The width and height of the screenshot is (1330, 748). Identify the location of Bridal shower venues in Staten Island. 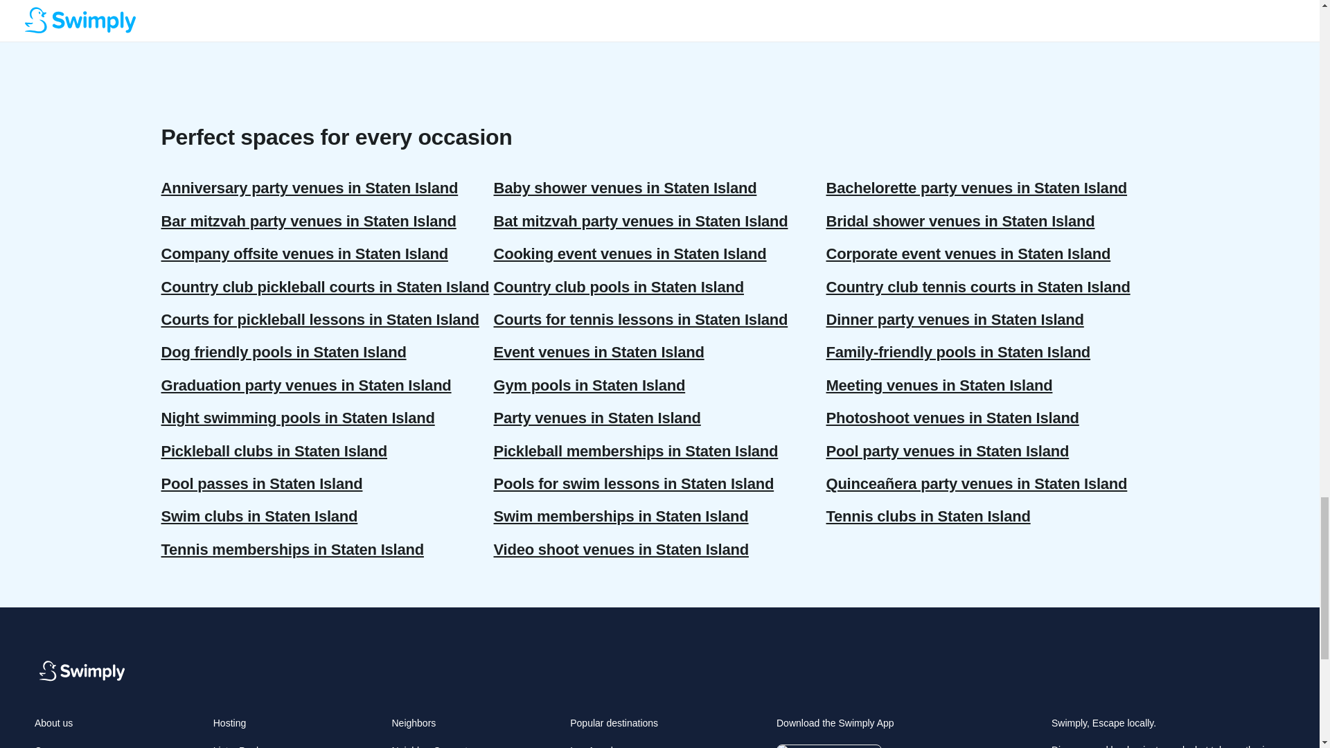
(992, 221).